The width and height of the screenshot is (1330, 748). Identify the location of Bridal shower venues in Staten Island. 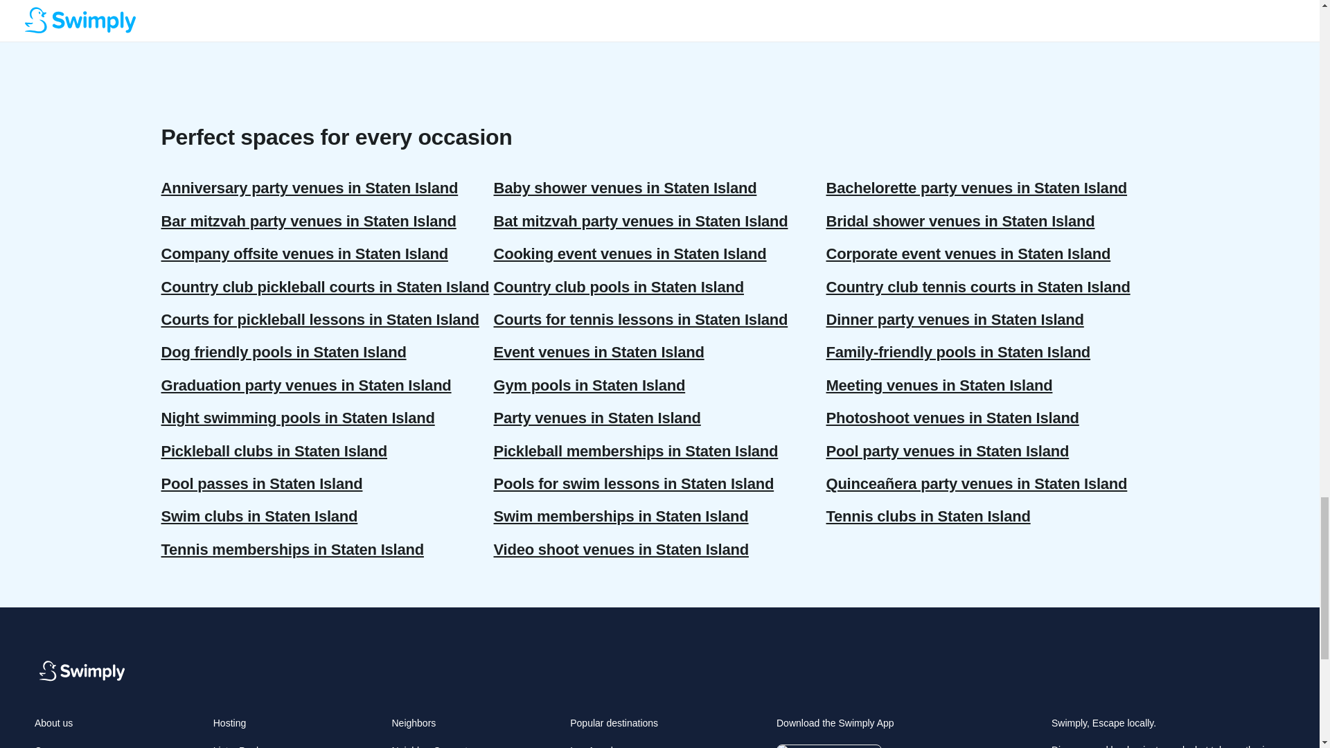
(992, 221).